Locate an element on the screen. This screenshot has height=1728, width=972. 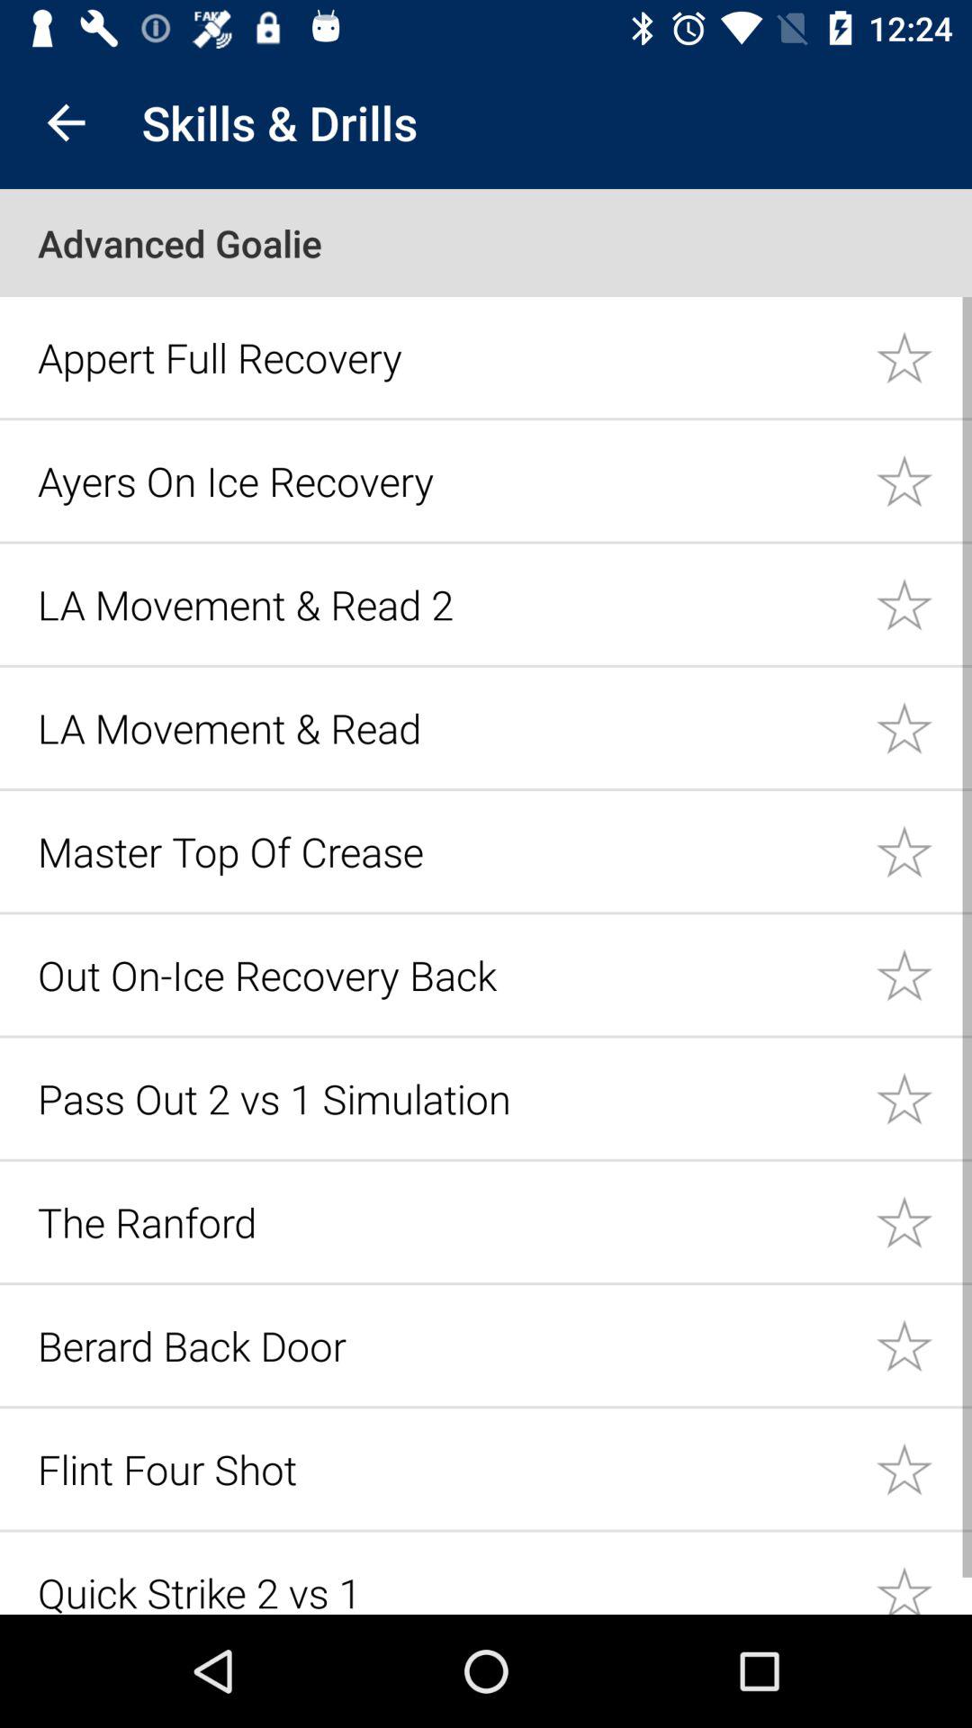
likes is located at coordinates (923, 974).